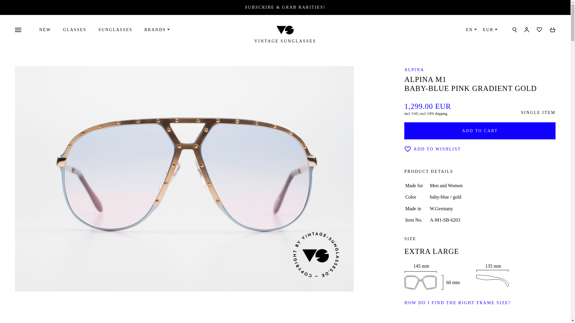 The width and height of the screenshot is (575, 323). What do you see at coordinates (45, 29) in the screenshot?
I see `NEW` at bounding box center [45, 29].